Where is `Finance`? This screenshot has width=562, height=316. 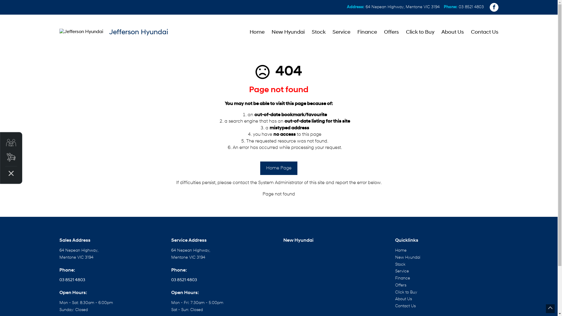 Finance is located at coordinates (367, 32).